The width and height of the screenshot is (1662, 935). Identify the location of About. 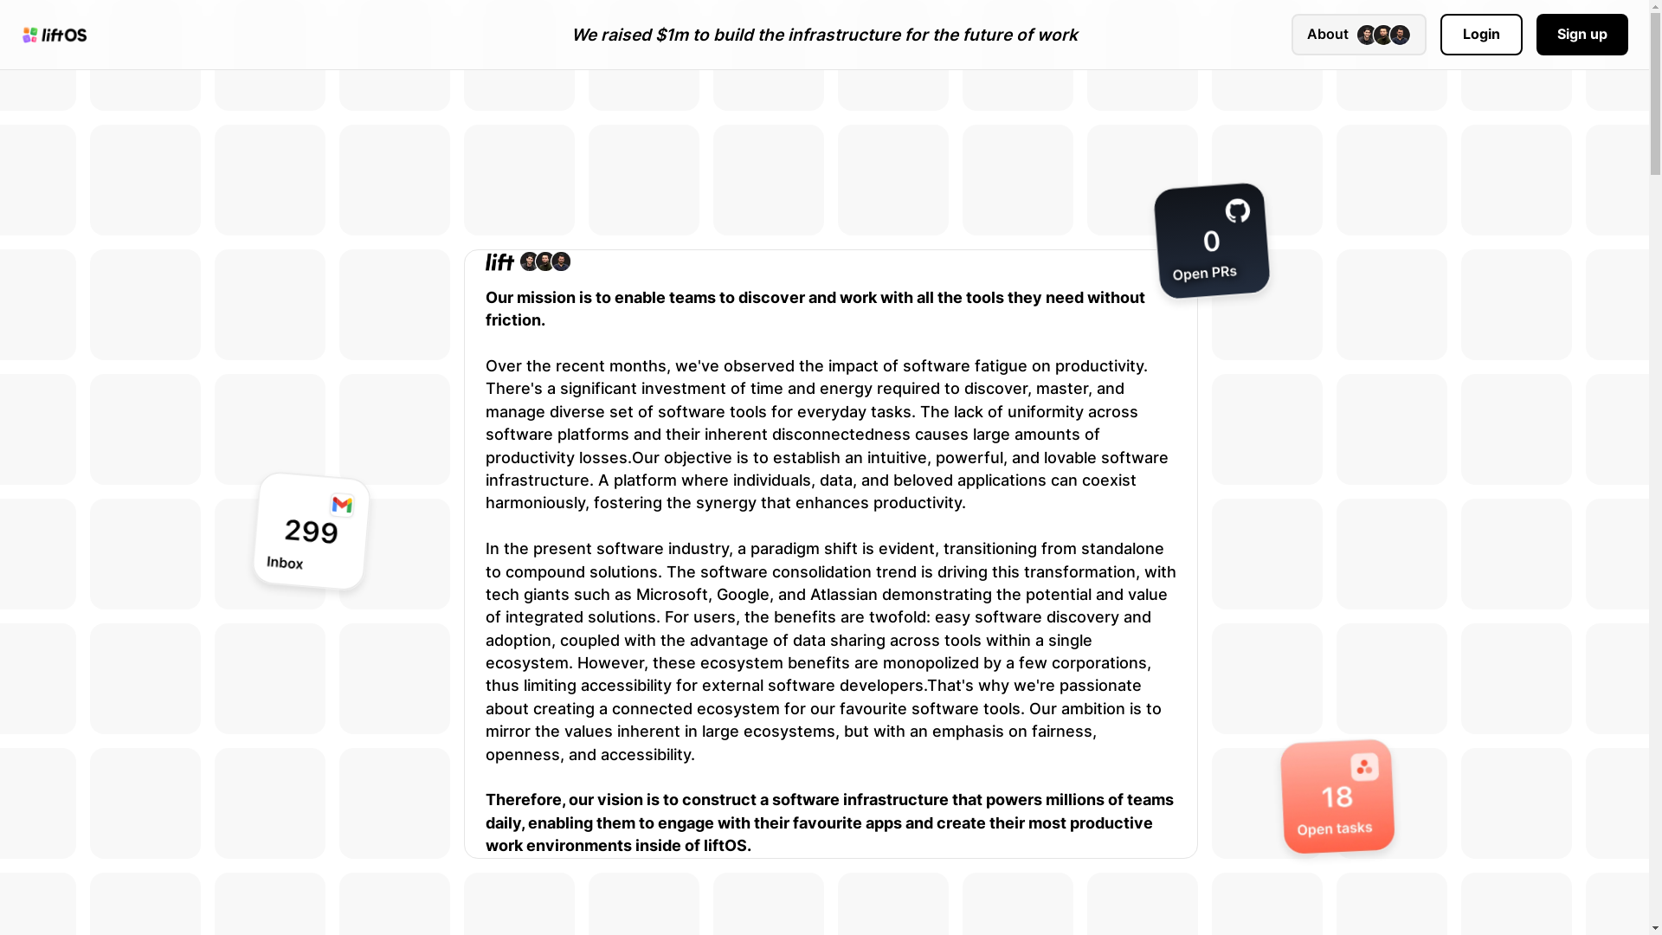
(1359, 35).